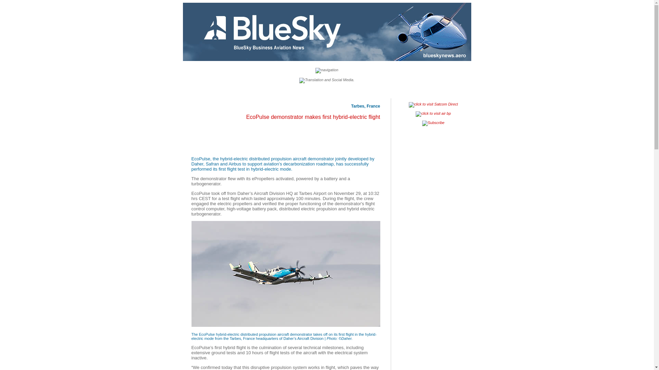 This screenshot has height=370, width=659. Describe the element at coordinates (327, 32) in the screenshot. I see `Return to front page` at that location.